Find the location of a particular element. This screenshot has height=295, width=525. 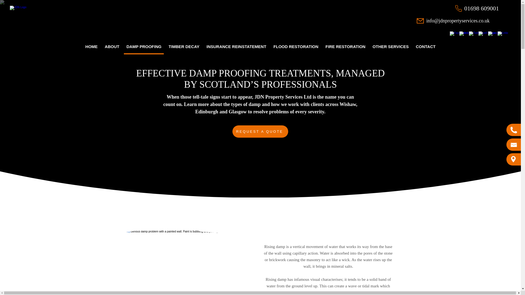

HOME is located at coordinates (91, 47).